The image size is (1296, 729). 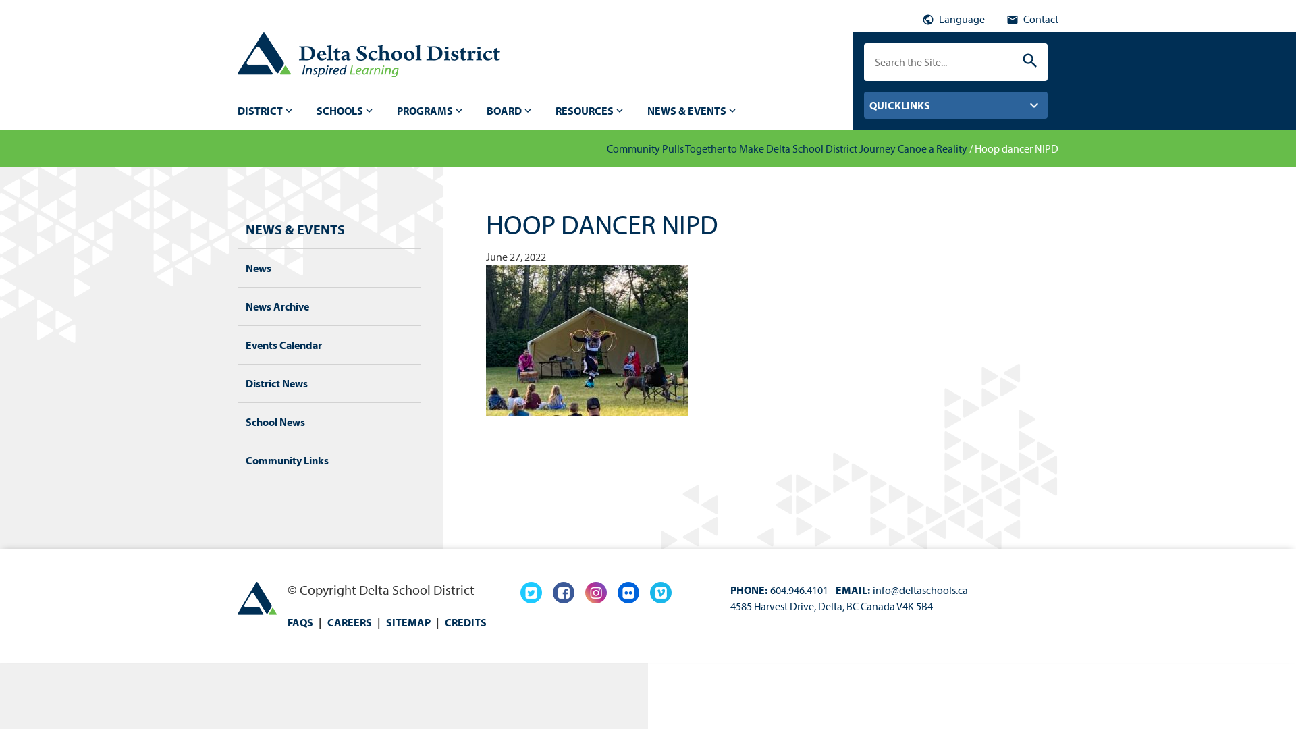 I want to click on News Archive, so click(x=277, y=306).